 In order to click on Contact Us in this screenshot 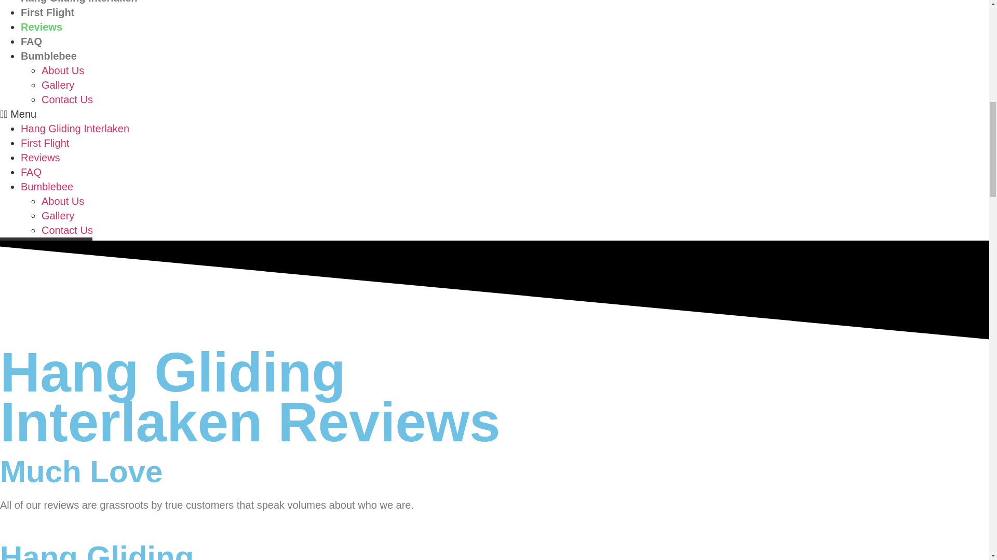, I will do `click(67, 230)`.